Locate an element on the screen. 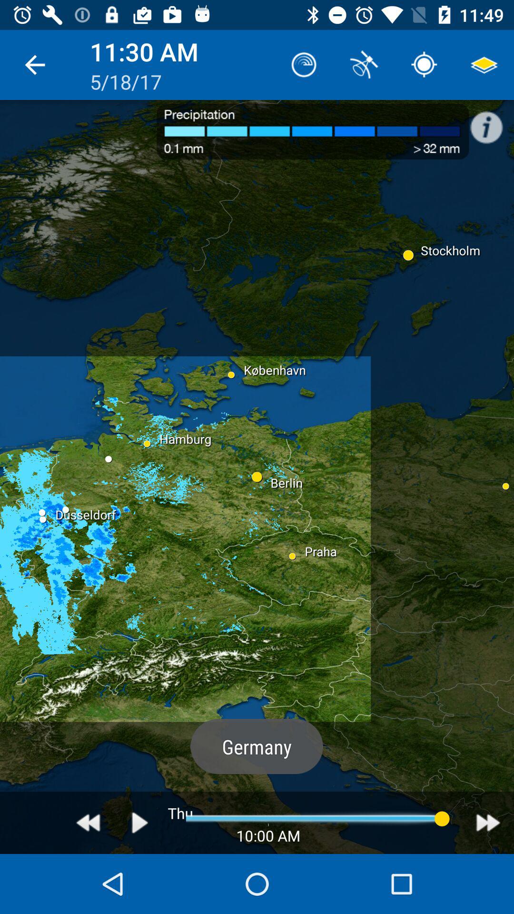 The height and width of the screenshot is (914, 514). look up info is located at coordinates (491, 122).